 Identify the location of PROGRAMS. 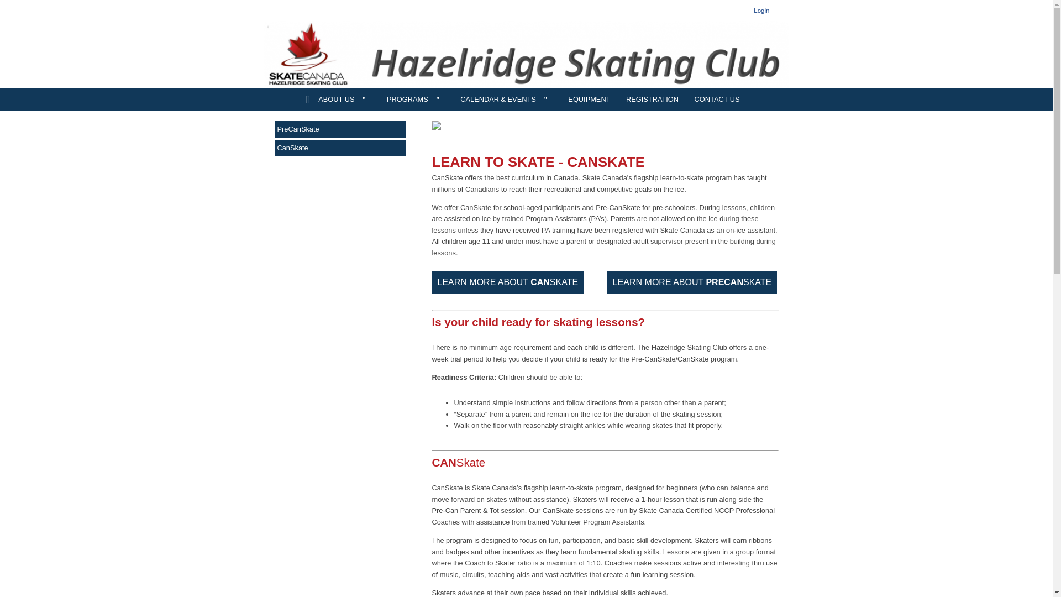
(416, 99).